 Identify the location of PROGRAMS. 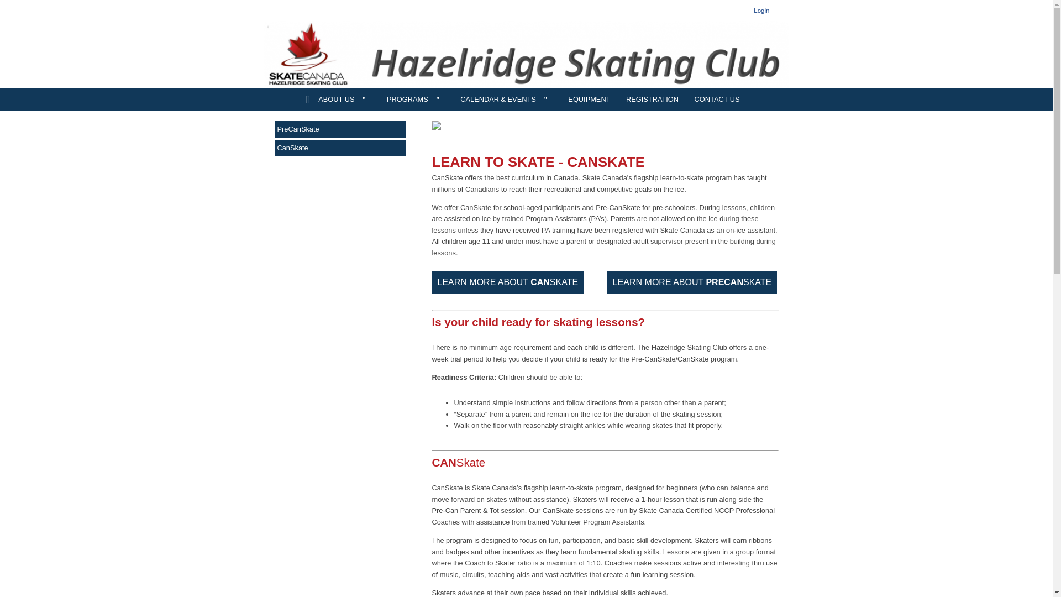
(416, 99).